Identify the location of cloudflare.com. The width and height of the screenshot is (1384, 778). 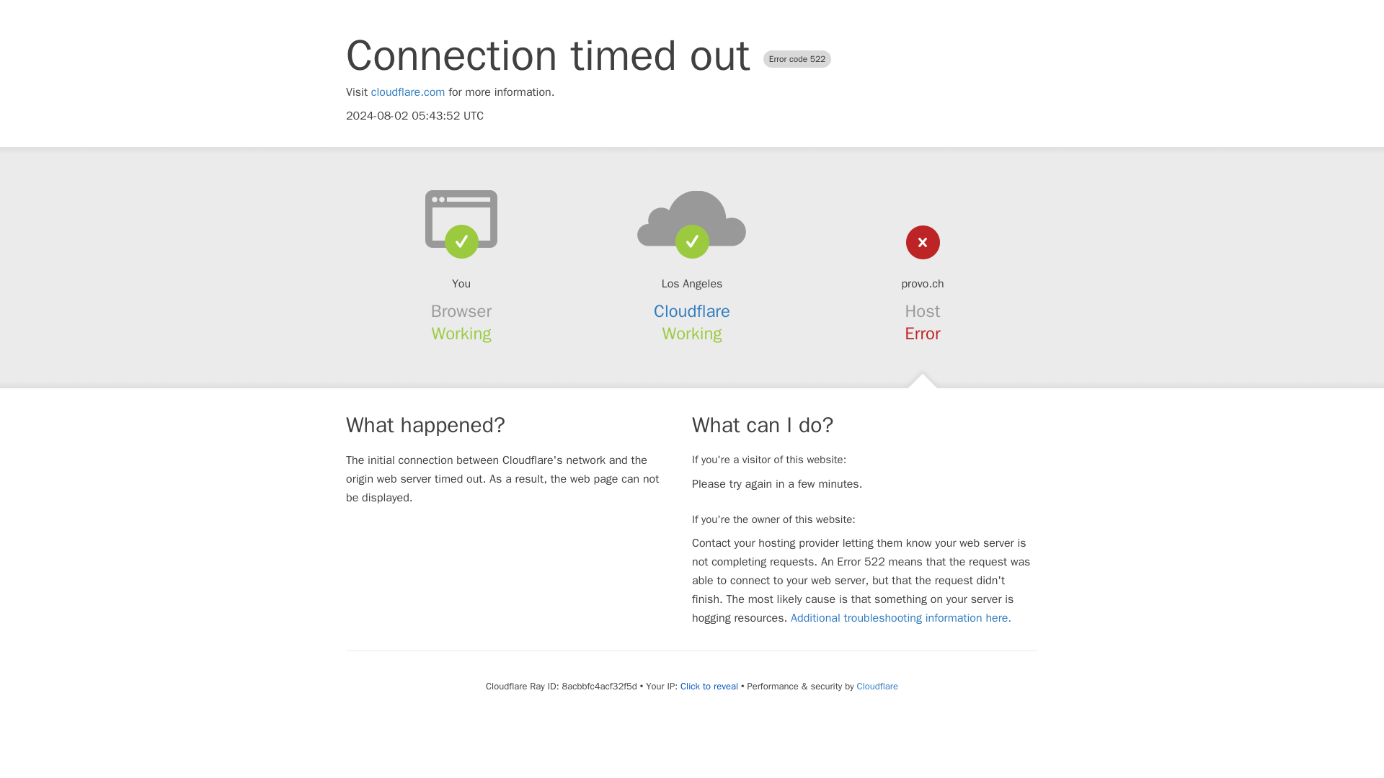
(408, 92).